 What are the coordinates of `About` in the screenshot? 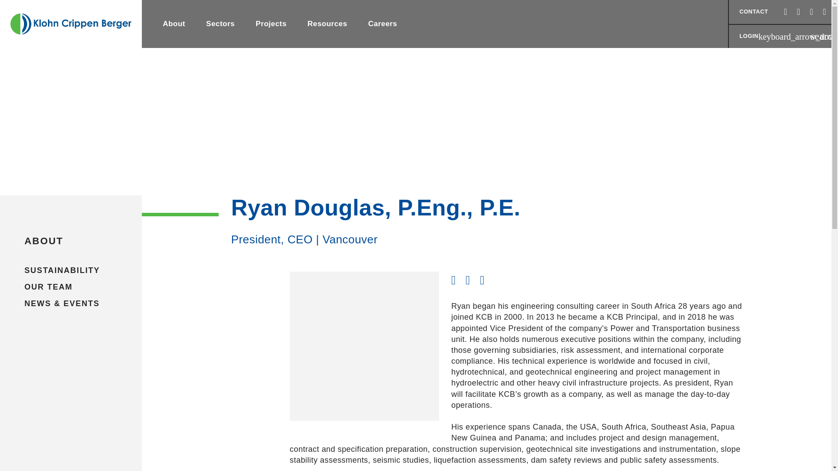 It's located at (174, 24).